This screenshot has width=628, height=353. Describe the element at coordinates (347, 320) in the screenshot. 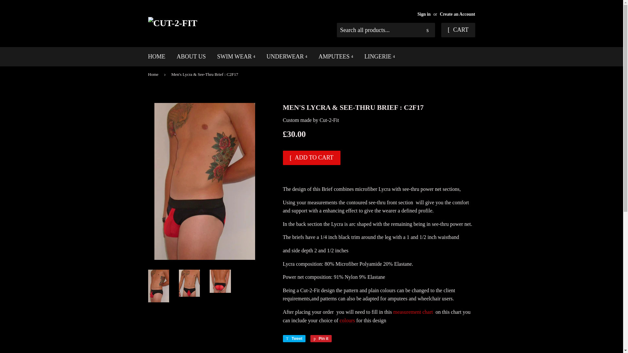

I see `colour-chart-swimwear` at that location.